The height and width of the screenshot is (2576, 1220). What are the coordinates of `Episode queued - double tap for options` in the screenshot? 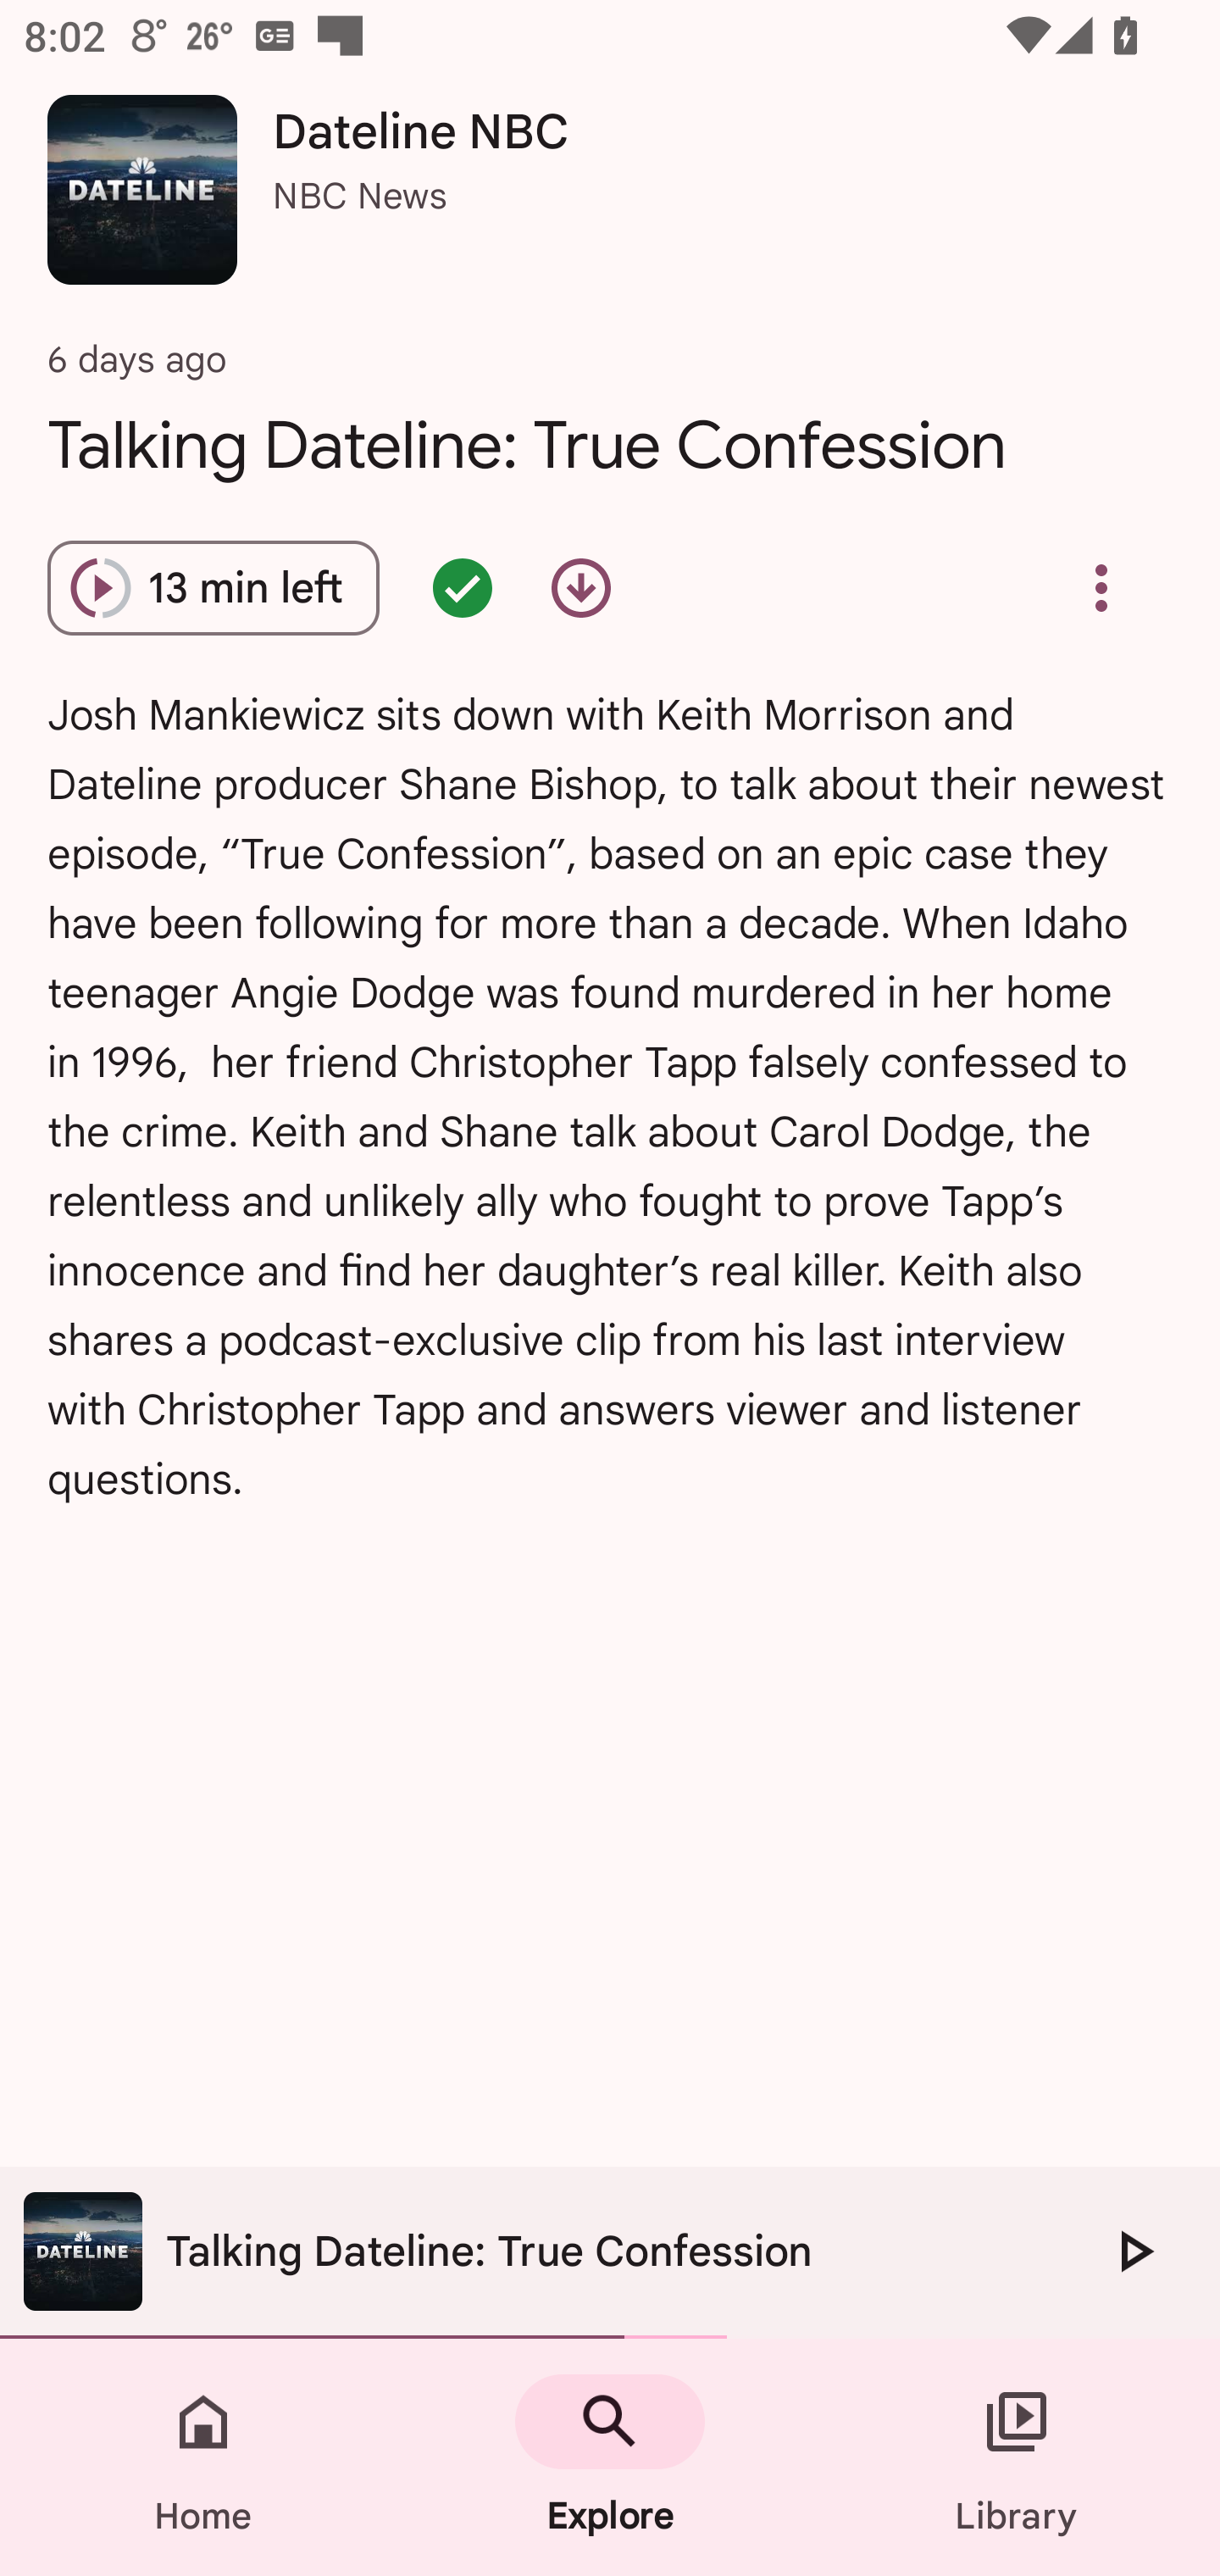 It's located at (463, 588).